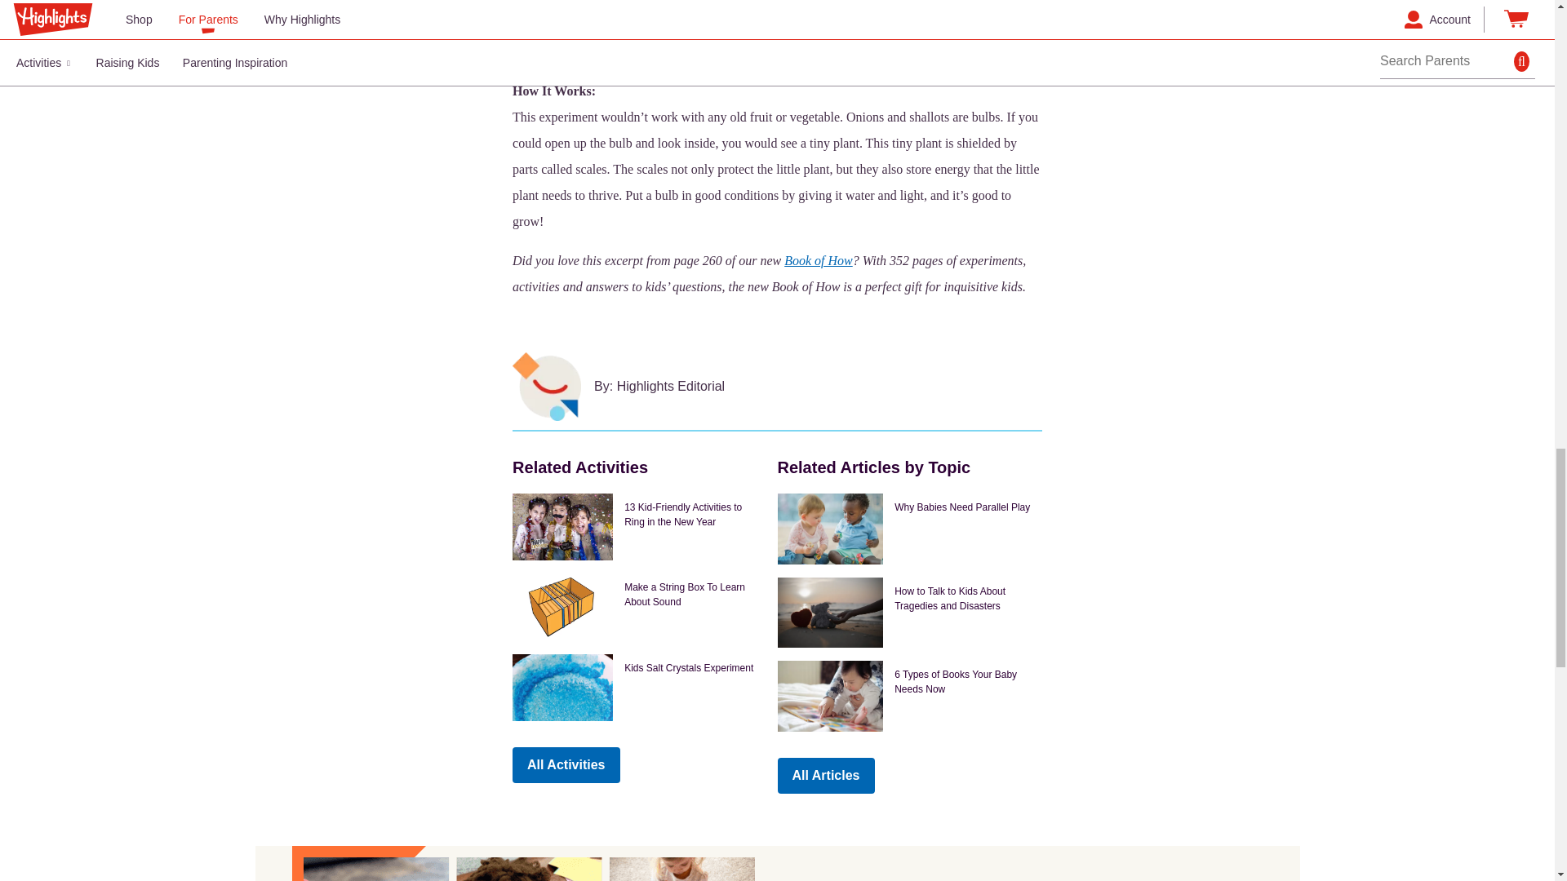  I want to click on How to Talk to Kids About Tragedies and Disasters, so click(909, 612).